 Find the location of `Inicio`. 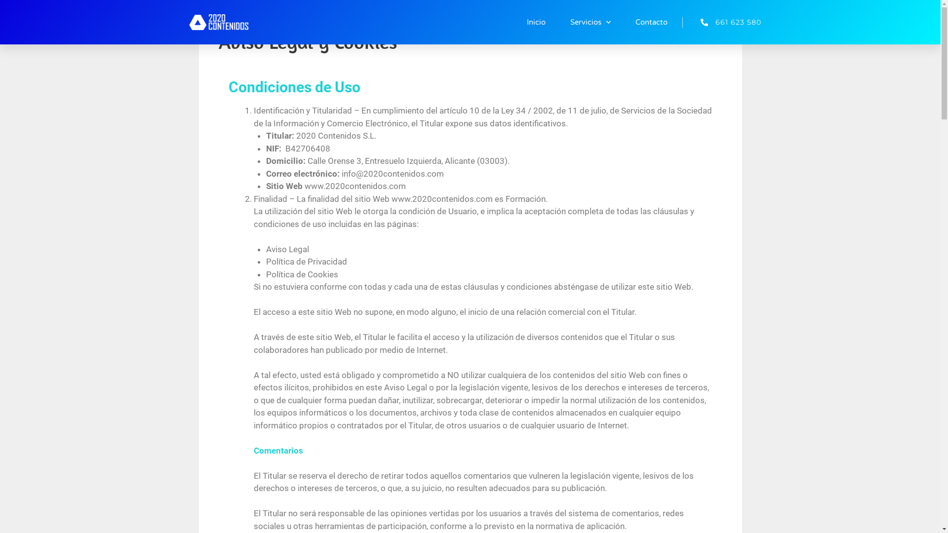

Inicio is located at coordinates (536, 22).